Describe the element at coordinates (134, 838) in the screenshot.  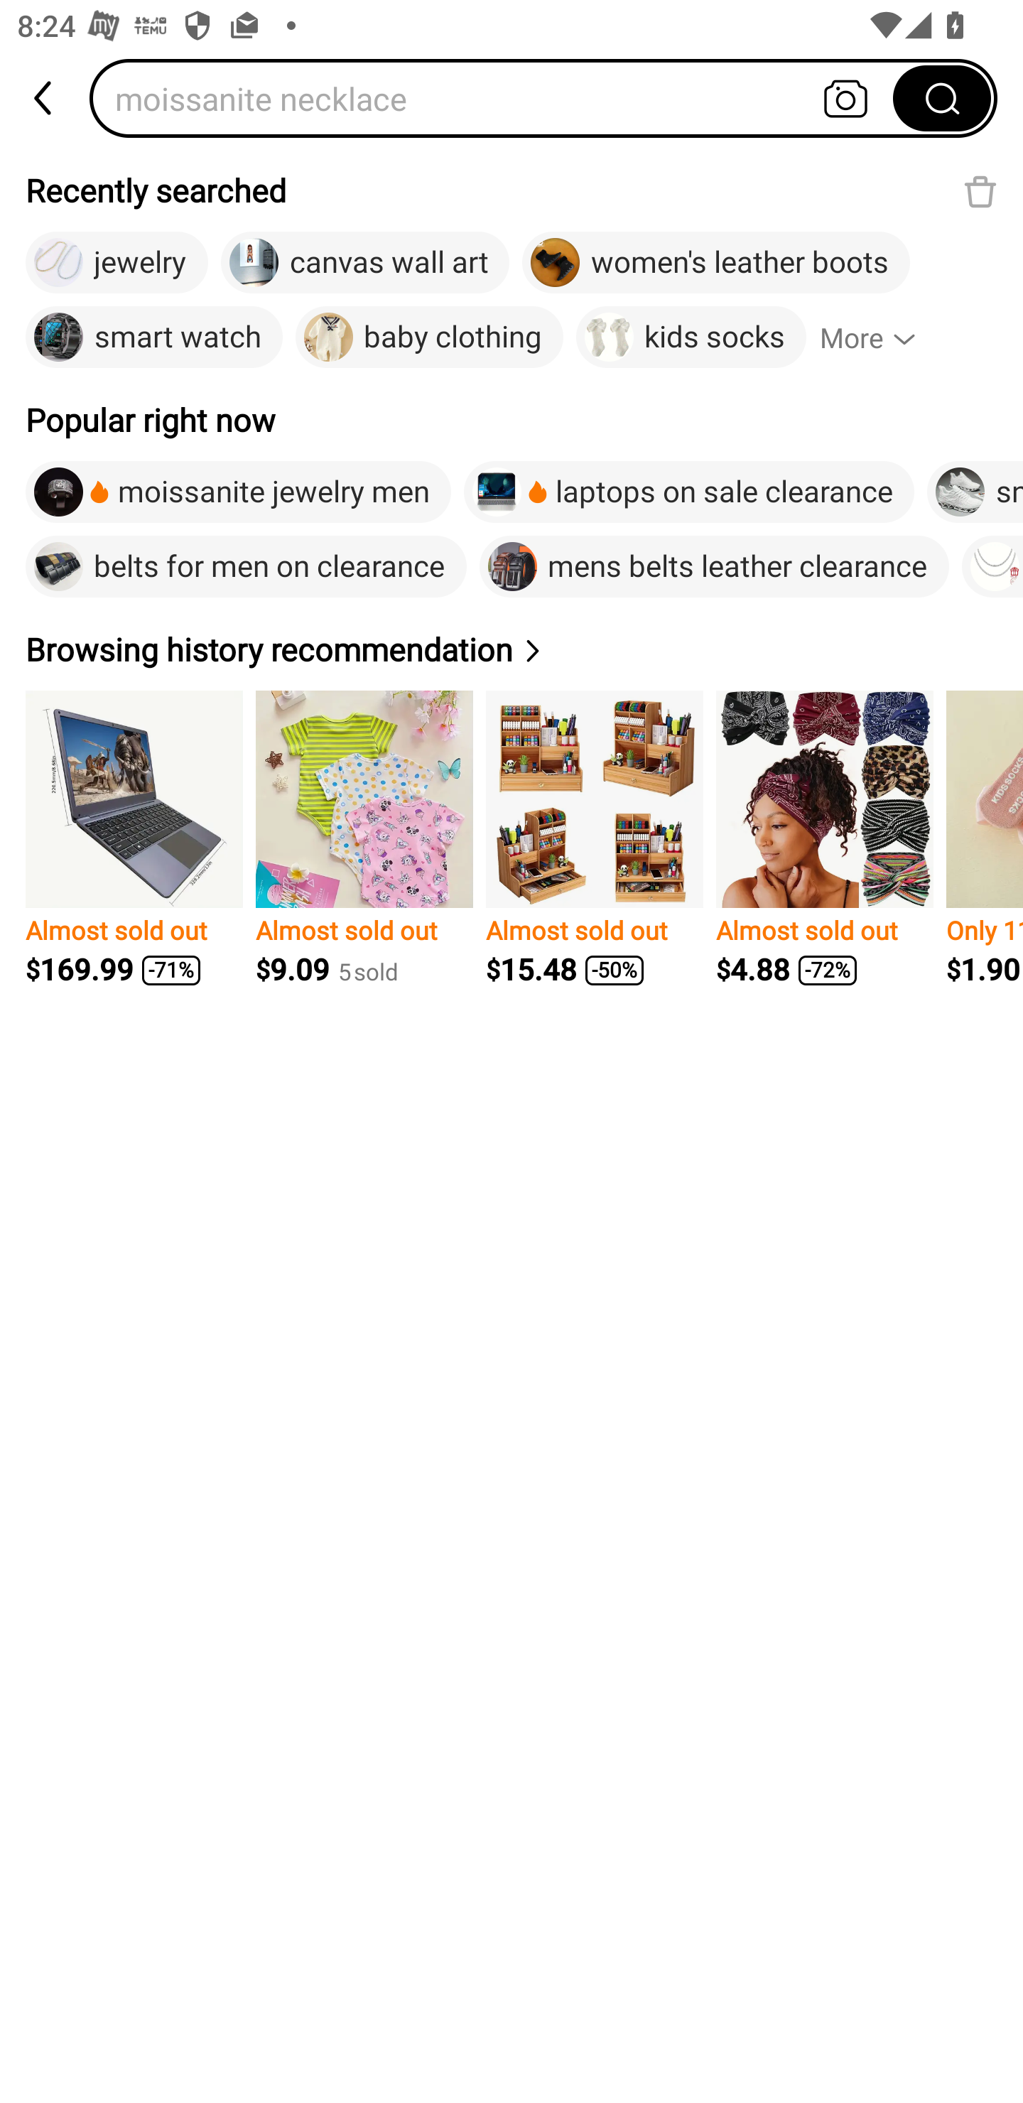
I see `Almost sold out $169.99 -71%` at that location.